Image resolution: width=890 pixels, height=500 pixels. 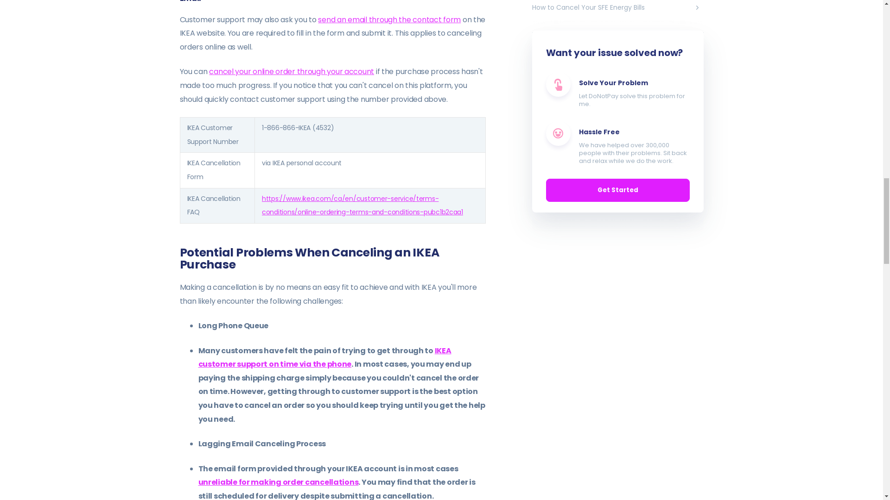 I want to click on send an email through the contact form, so click(x=389, y=19).